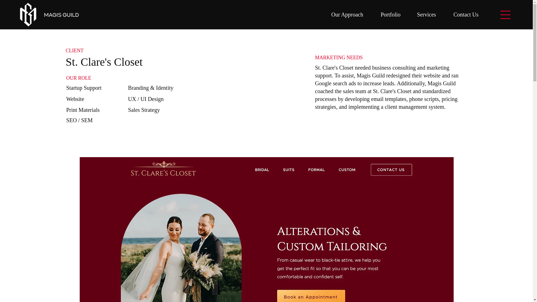  I want to click on Our Approach, so click(347, 15).